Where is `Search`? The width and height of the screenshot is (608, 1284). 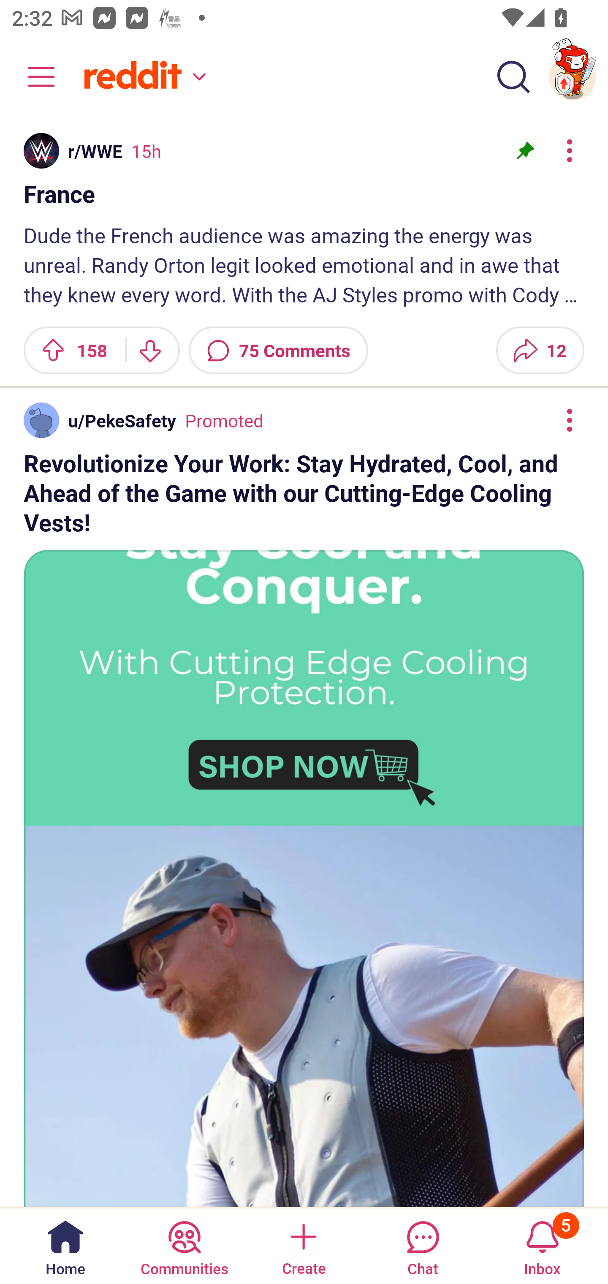
Search is located at coordinates (513, 77).